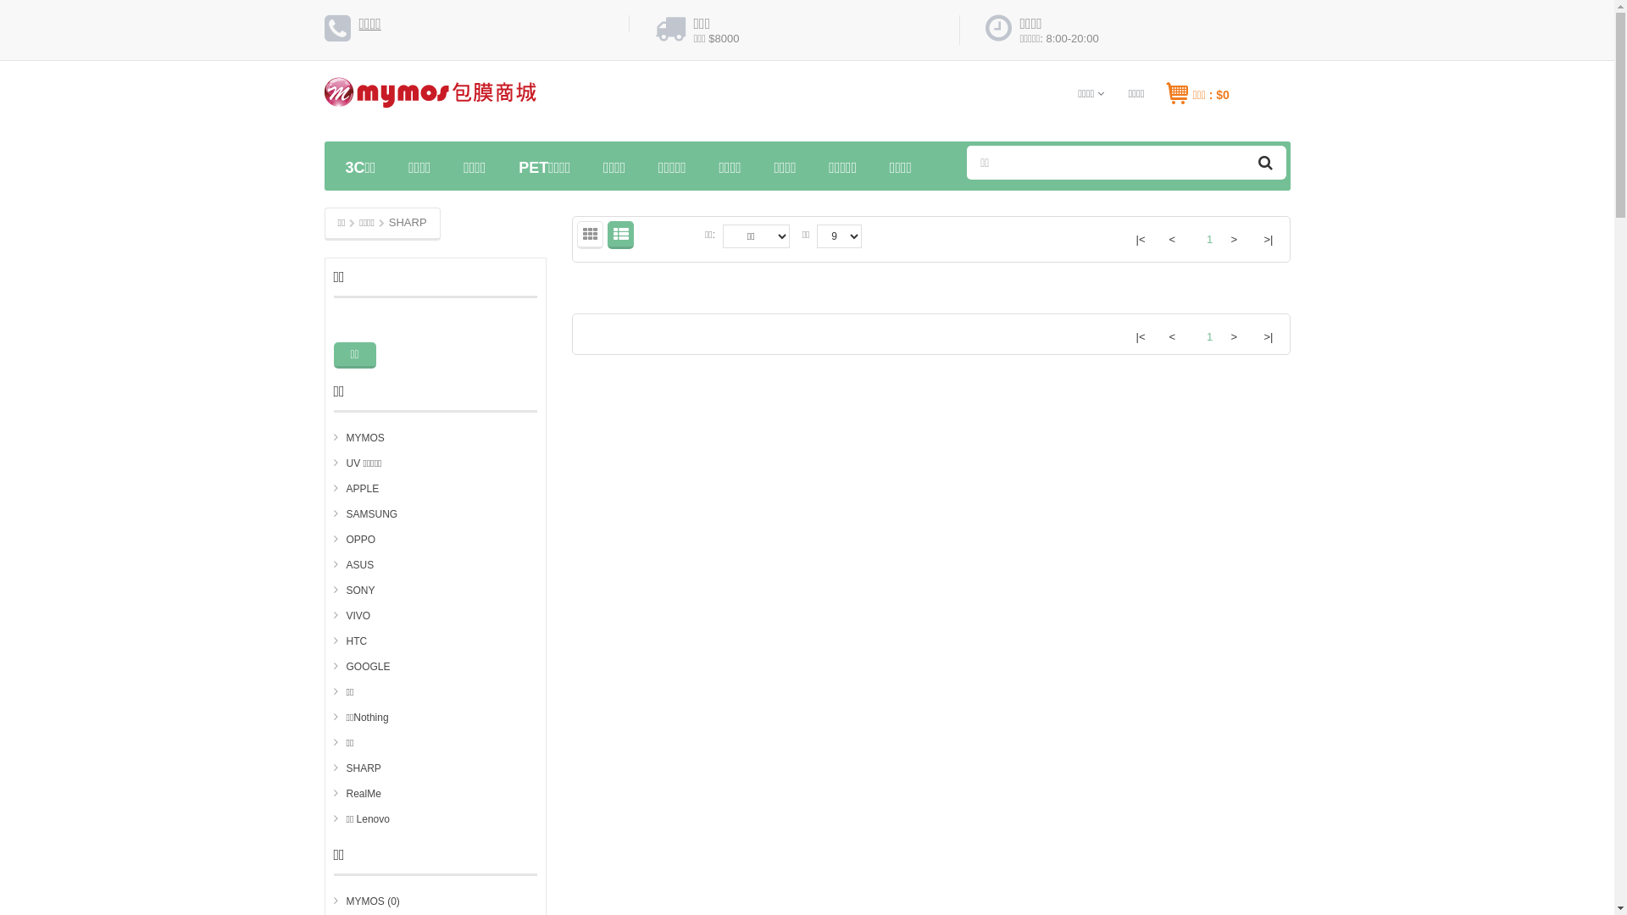 This screenshot has height=915, width=1627. I want to click on GOOGLE, so click(363, 667).